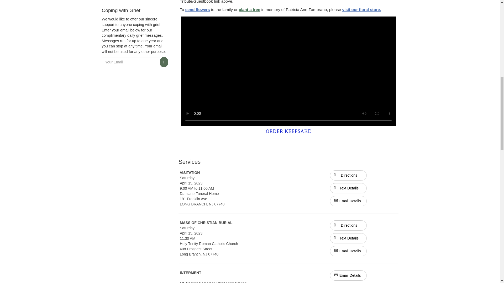 The height and width of the screenshot is (283, 504). Describe the element at coordinates (348, 225) in the screenshot. I see `Directions` at that location.